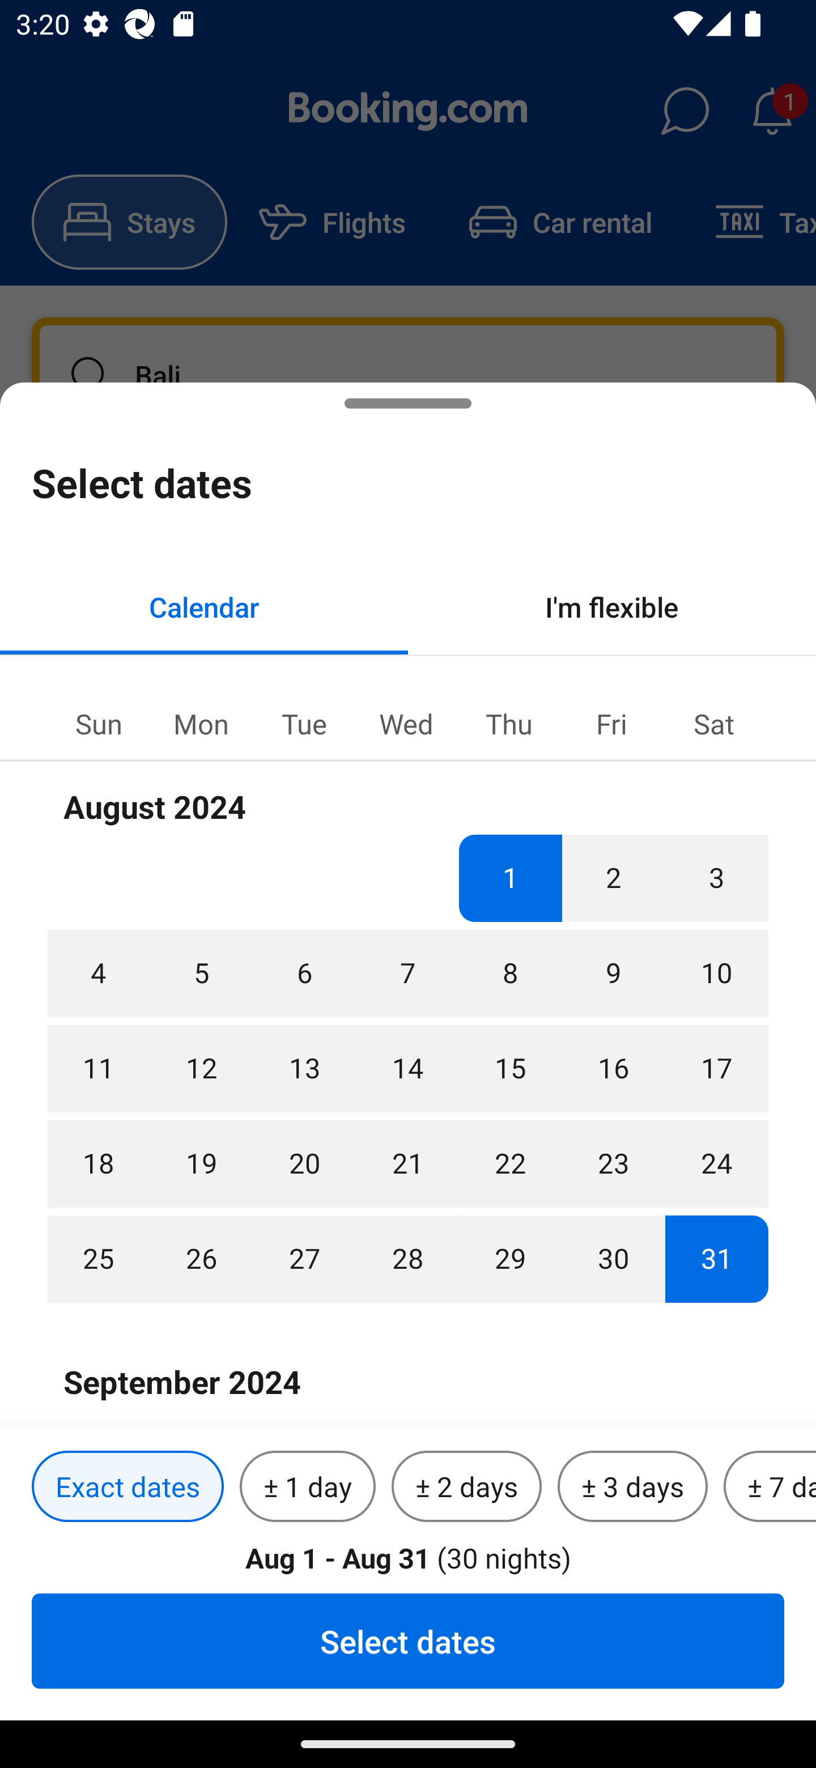 This screenshot has height=1768, width=816. I want to click on ± 1 day, so click(307, 1487).